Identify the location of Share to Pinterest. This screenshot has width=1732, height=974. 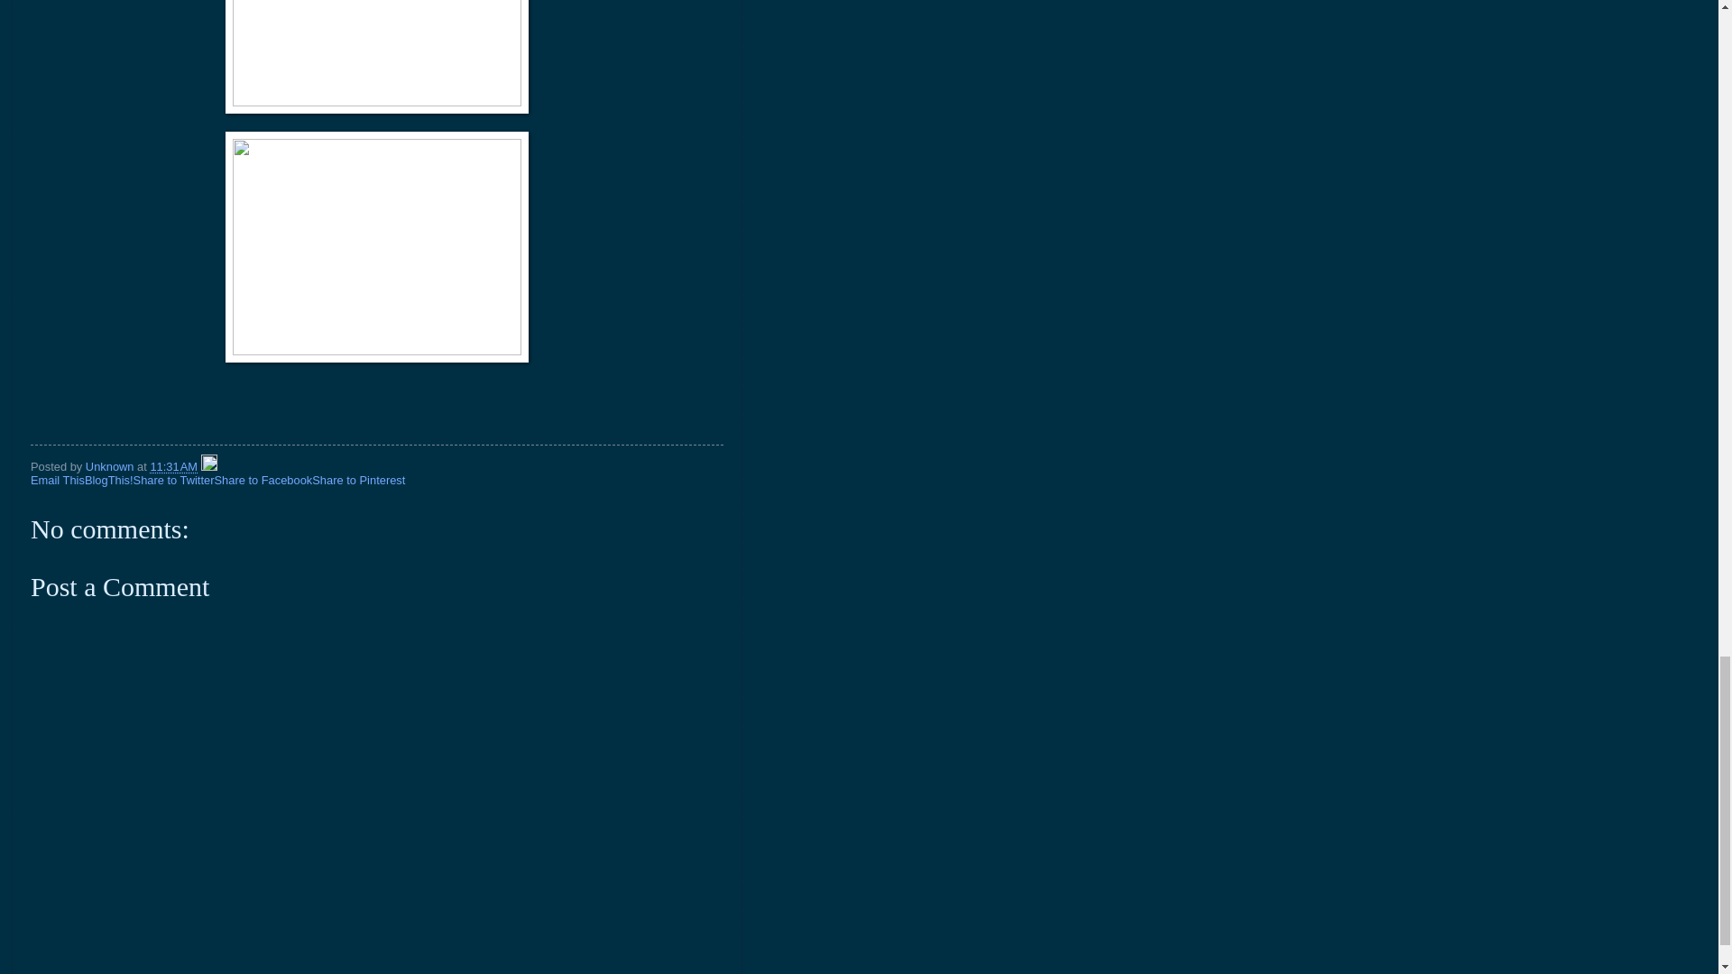
(358, 480).